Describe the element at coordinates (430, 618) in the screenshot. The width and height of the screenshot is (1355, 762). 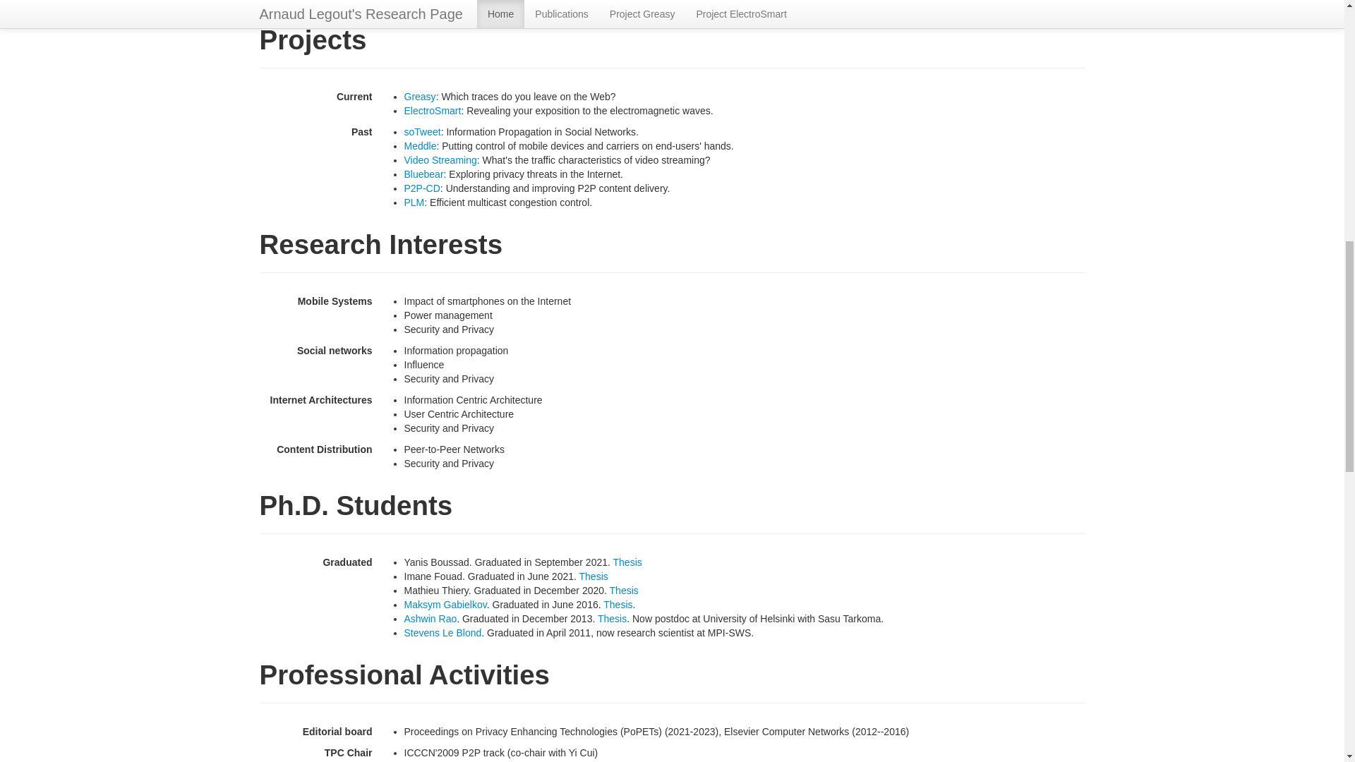
I see `Ashwin Rao` at that location.